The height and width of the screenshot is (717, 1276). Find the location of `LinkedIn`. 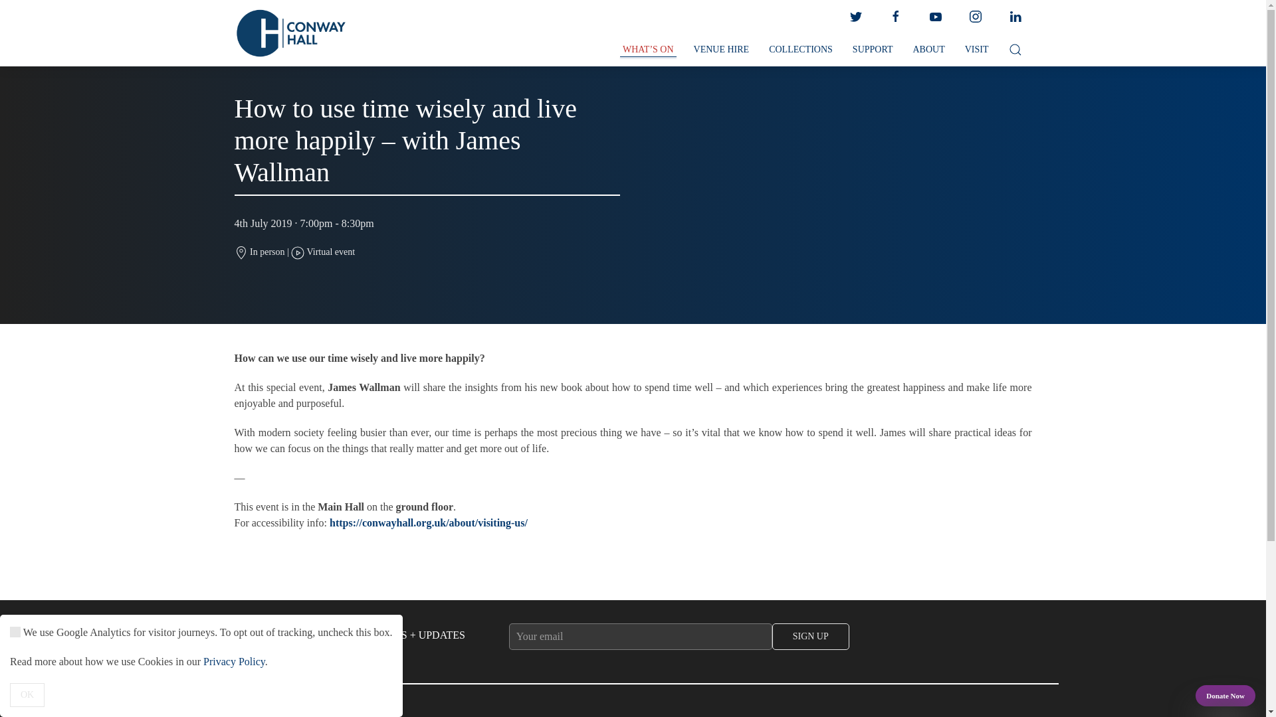

LinkedIn is located at coordinates (1014, 17).